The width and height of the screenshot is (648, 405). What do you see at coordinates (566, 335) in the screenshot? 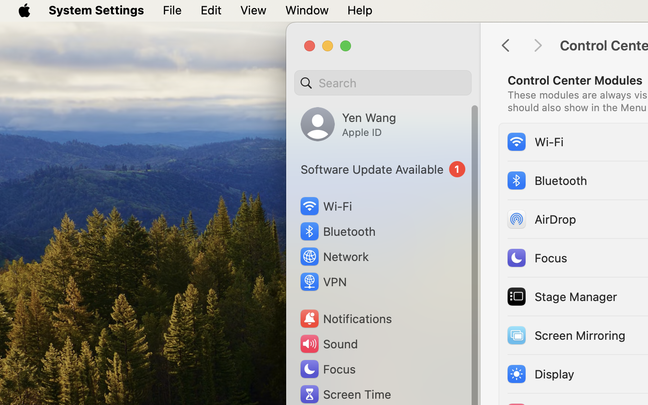
I see `Screen Mirroring` at bounding box center [566, 335].